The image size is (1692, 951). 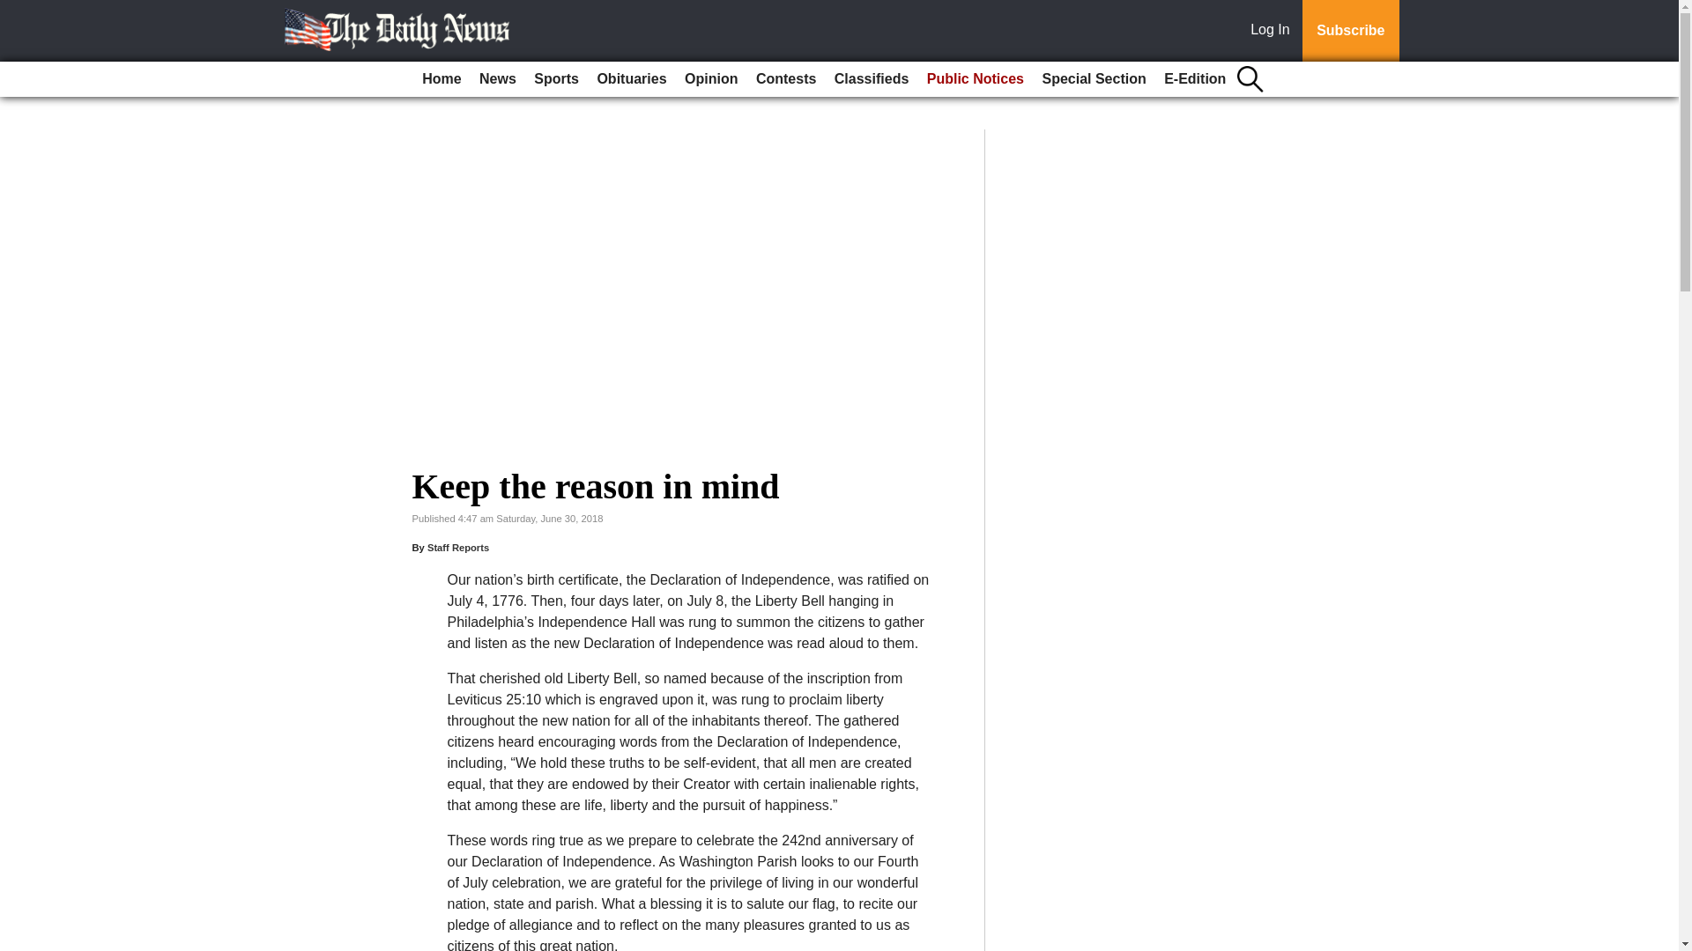 What do you see at coordinates (555, 79) in the screenshot?
I see `Sports` at bounding box center [555, 79].